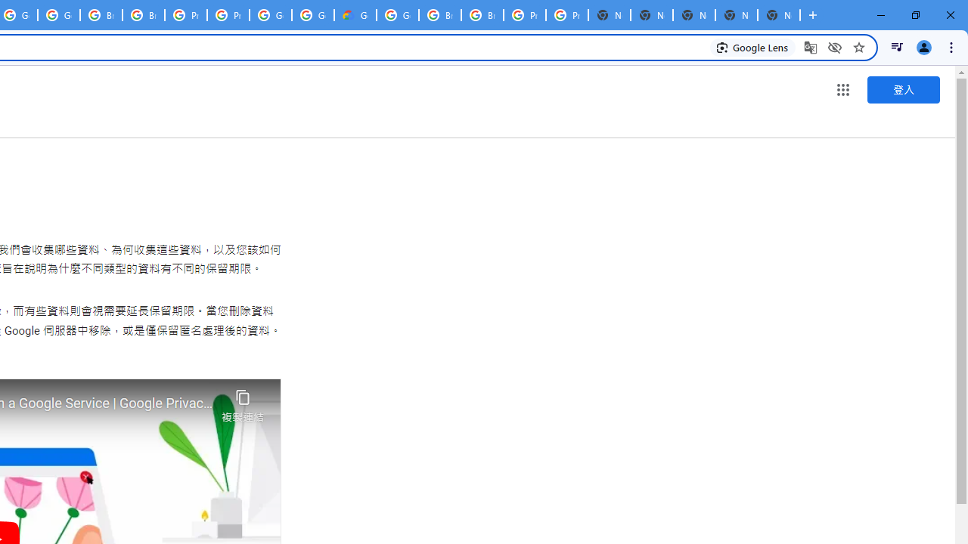 Image resolution: width=968 pixels, height=544 pixels. Describe the element at coordinates (924, 47) in the screenshot. I see `You` at that location.